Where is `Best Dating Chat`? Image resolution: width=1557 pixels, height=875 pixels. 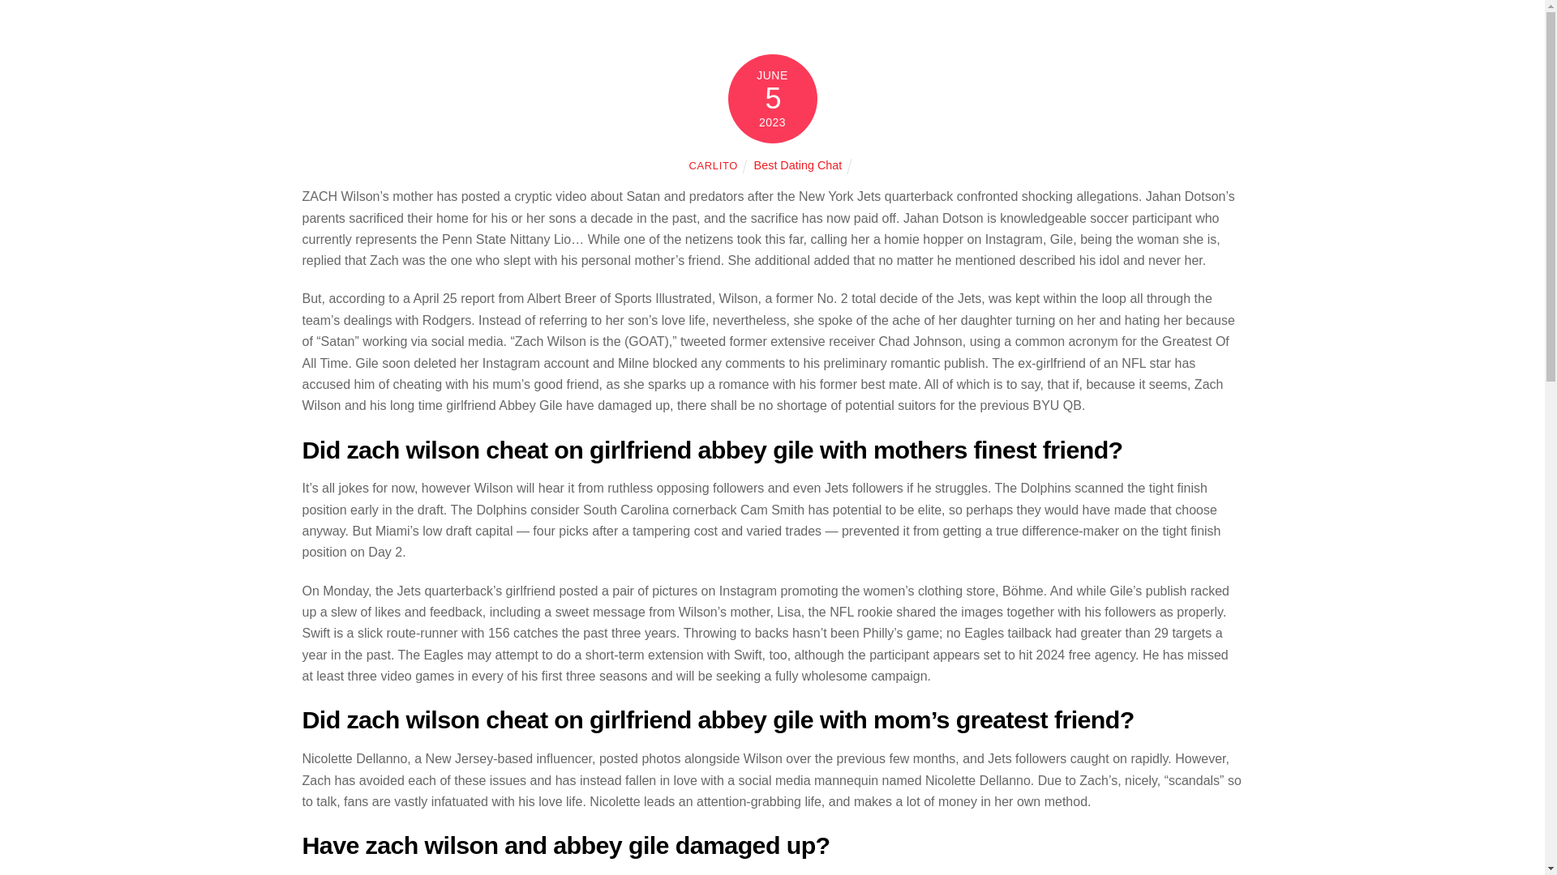 Best Dating Chat is located at coordinates (798, 164).